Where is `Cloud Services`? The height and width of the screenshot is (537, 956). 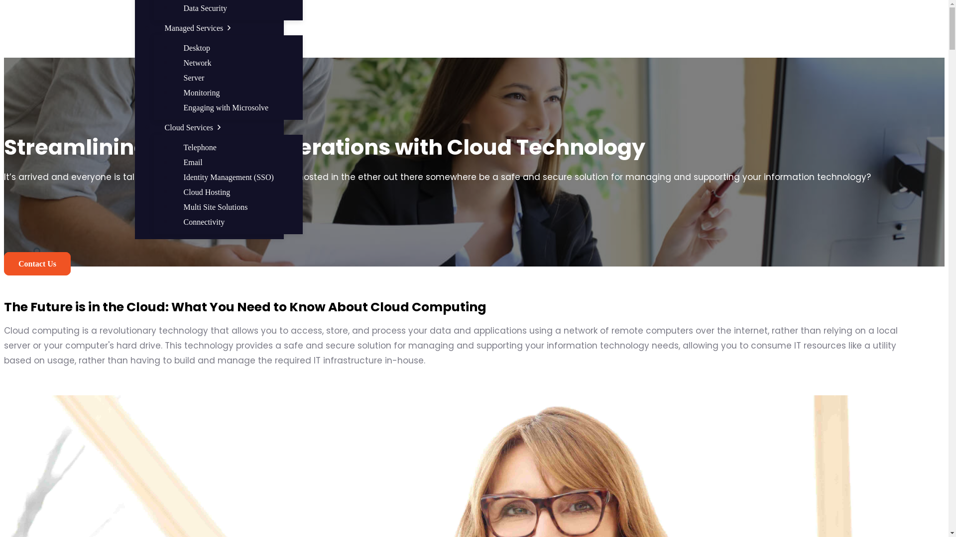
Cloud Services is located at coordinates (194, 127).